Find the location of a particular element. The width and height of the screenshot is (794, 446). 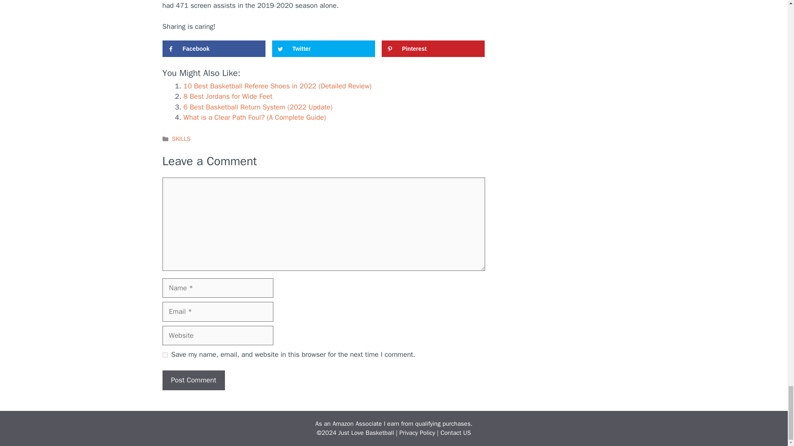

Share on Facebook is located at coordinates (213, 49).